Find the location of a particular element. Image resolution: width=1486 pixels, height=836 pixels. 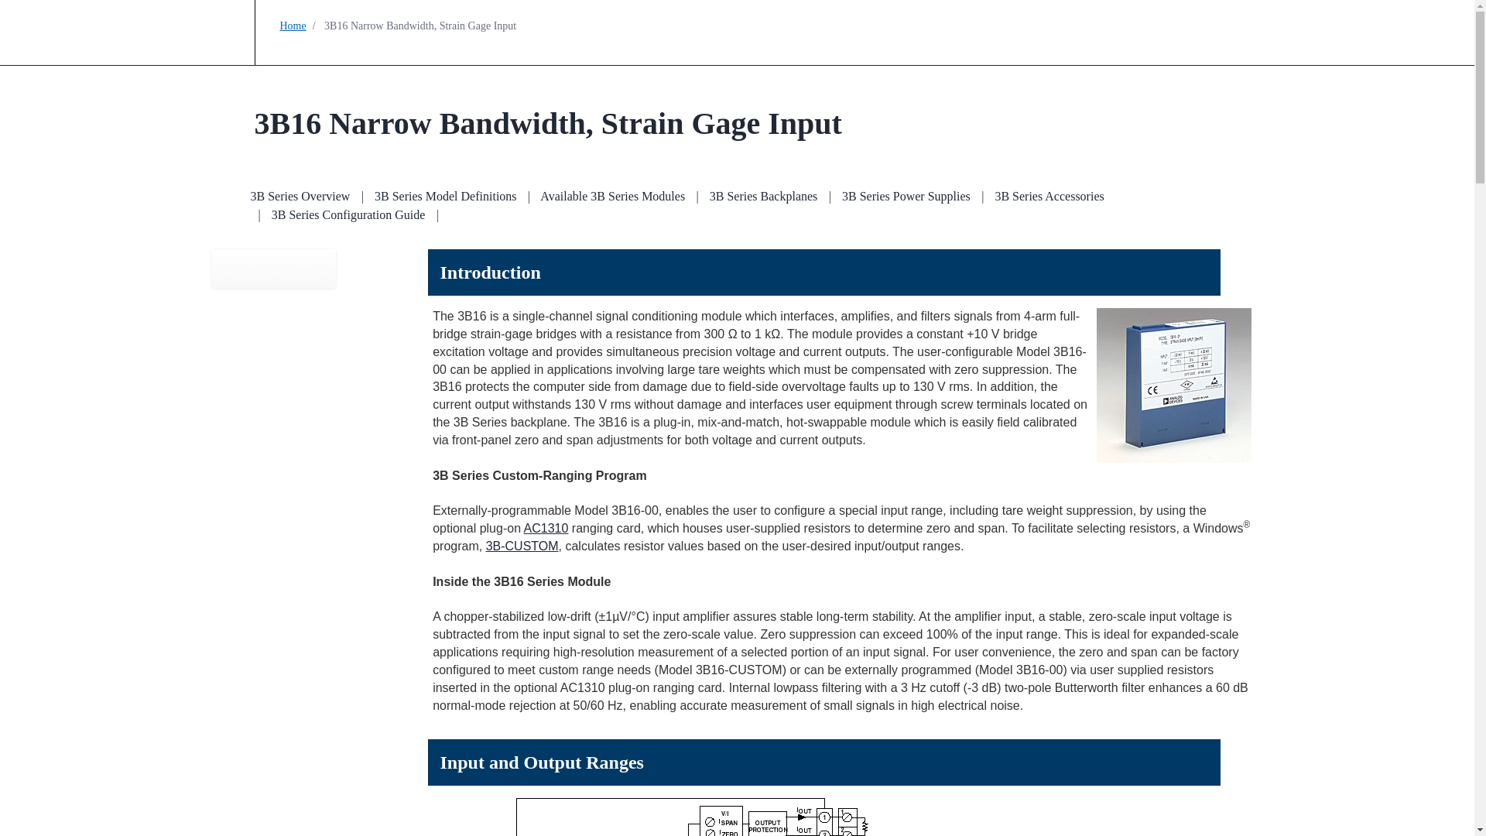

3B-CUSTOM is located at coordinates (522, 545).